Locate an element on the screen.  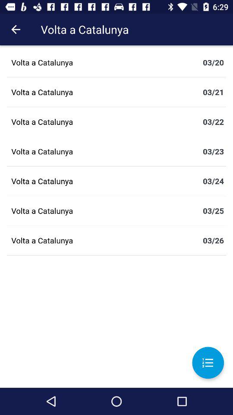
turn on the icon at the top left corner is located at coordinates (16, 29).